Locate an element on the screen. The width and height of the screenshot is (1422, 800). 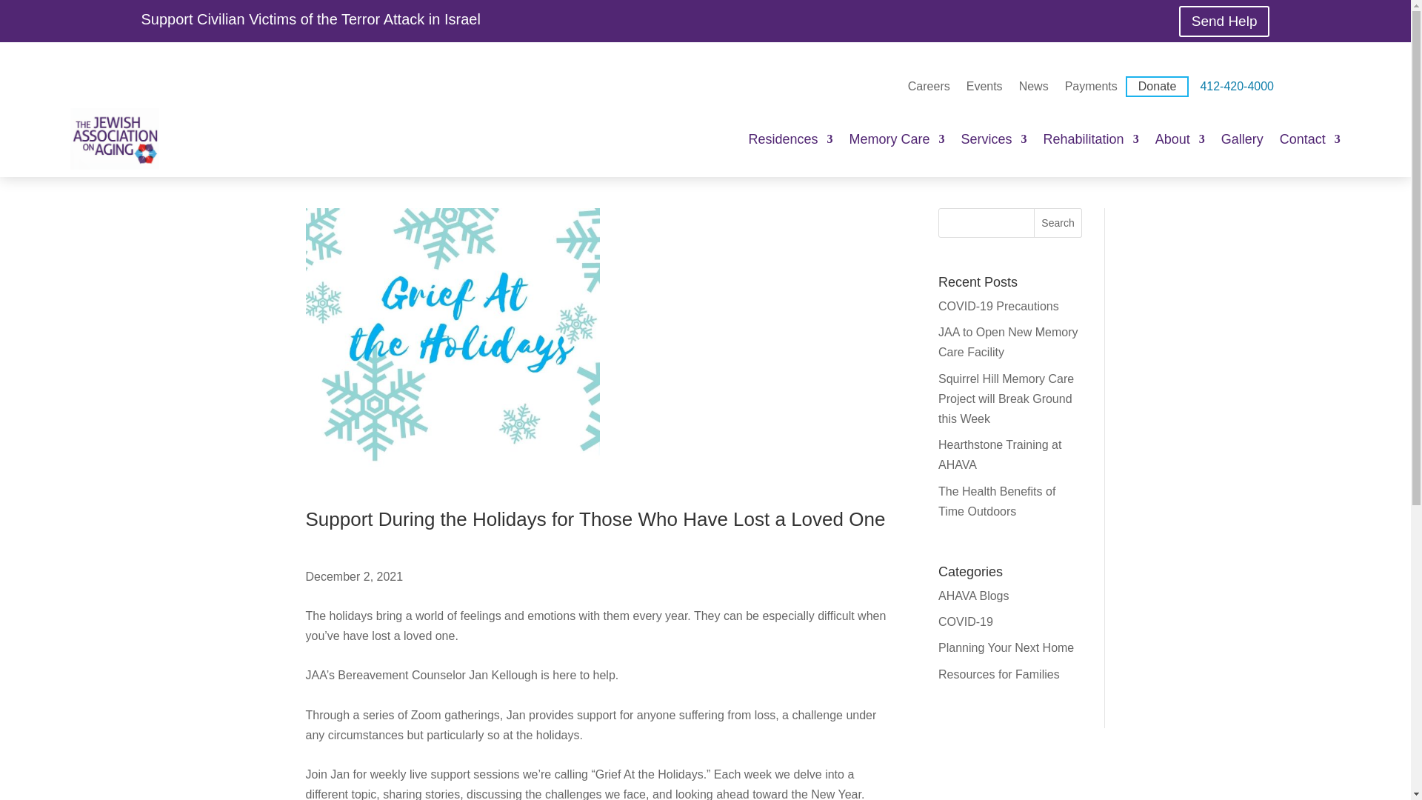
News is located at coordinates (1034, 87).